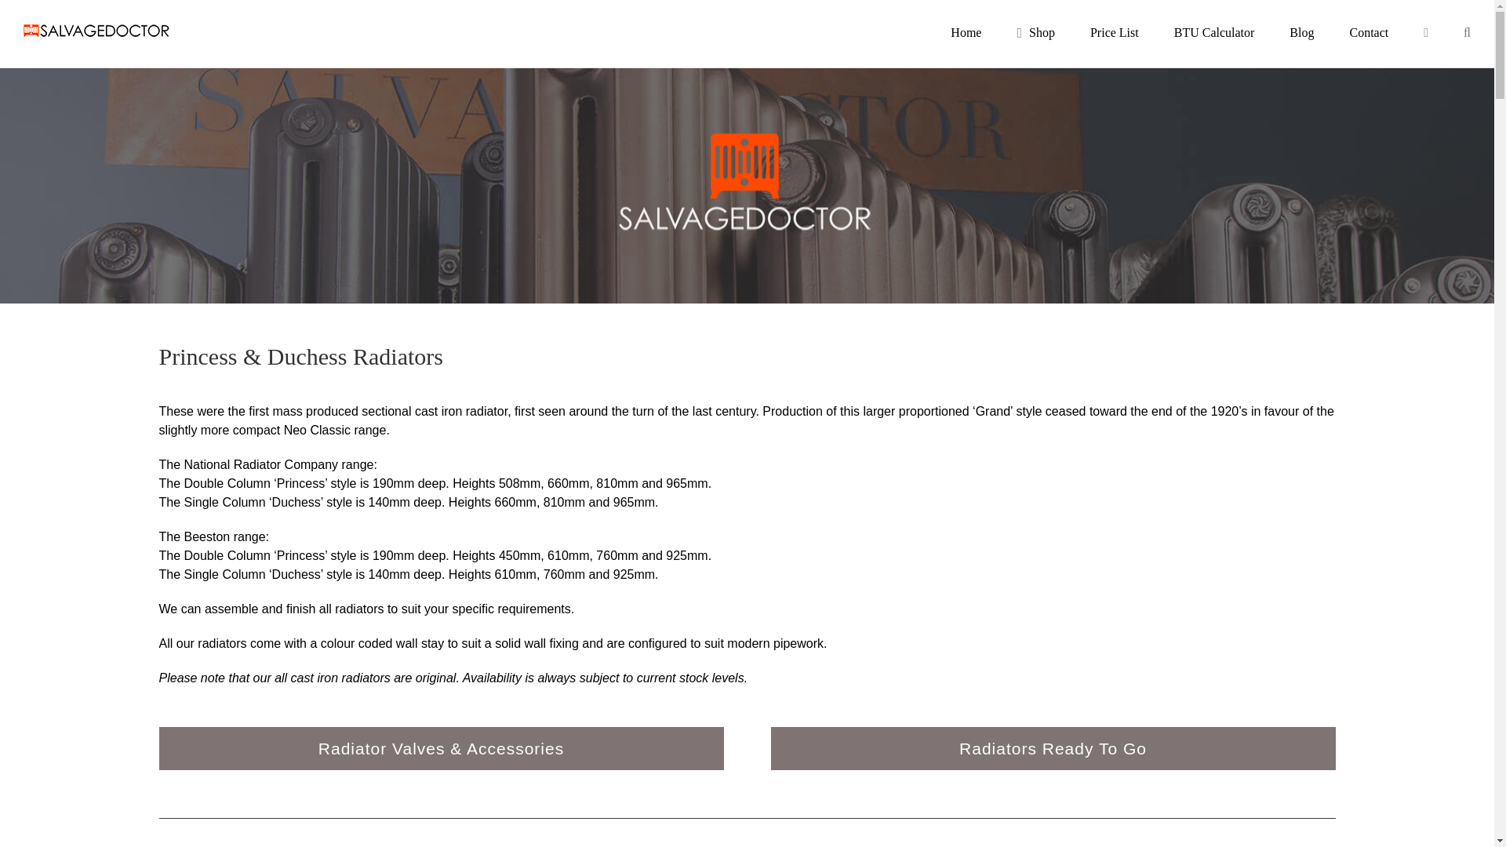 This screenshot has width=1506, height=847. What do you see at coordinates (1052, 748) in the screenshot?
I see `Radiators Ready To Go` at bounding box center [1052, 748].